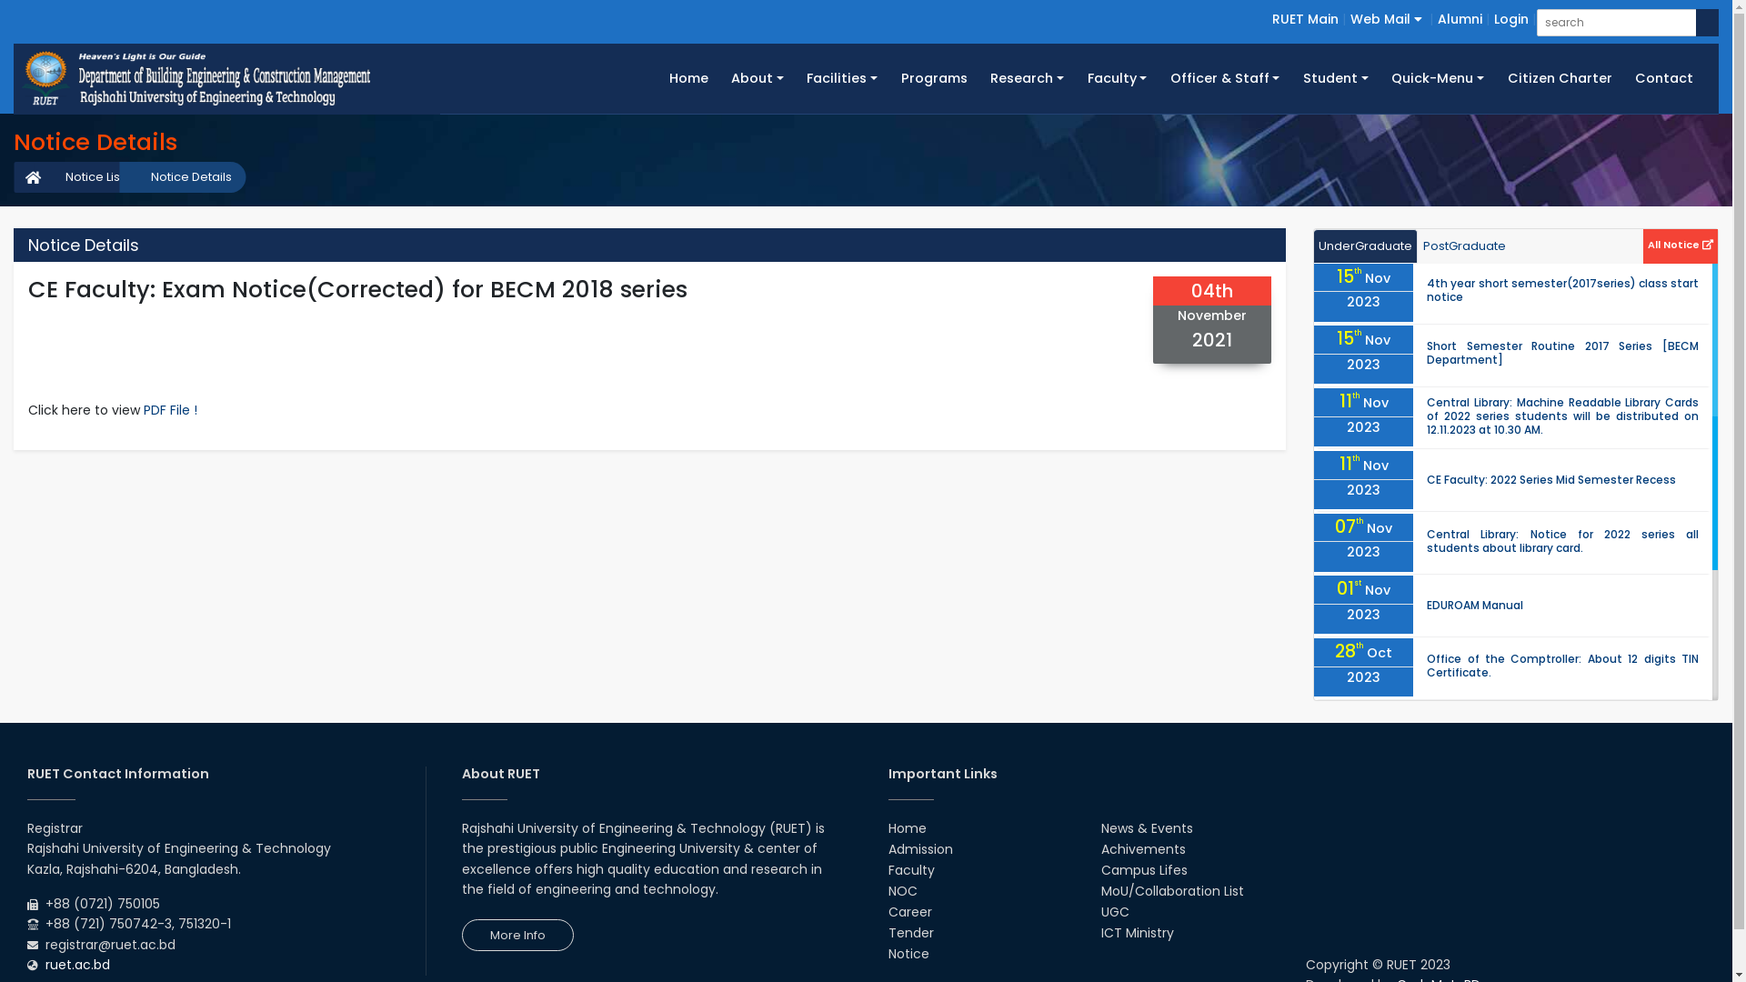  I want to click on Security Section: Notice for security purpose., so click(1552, 793).